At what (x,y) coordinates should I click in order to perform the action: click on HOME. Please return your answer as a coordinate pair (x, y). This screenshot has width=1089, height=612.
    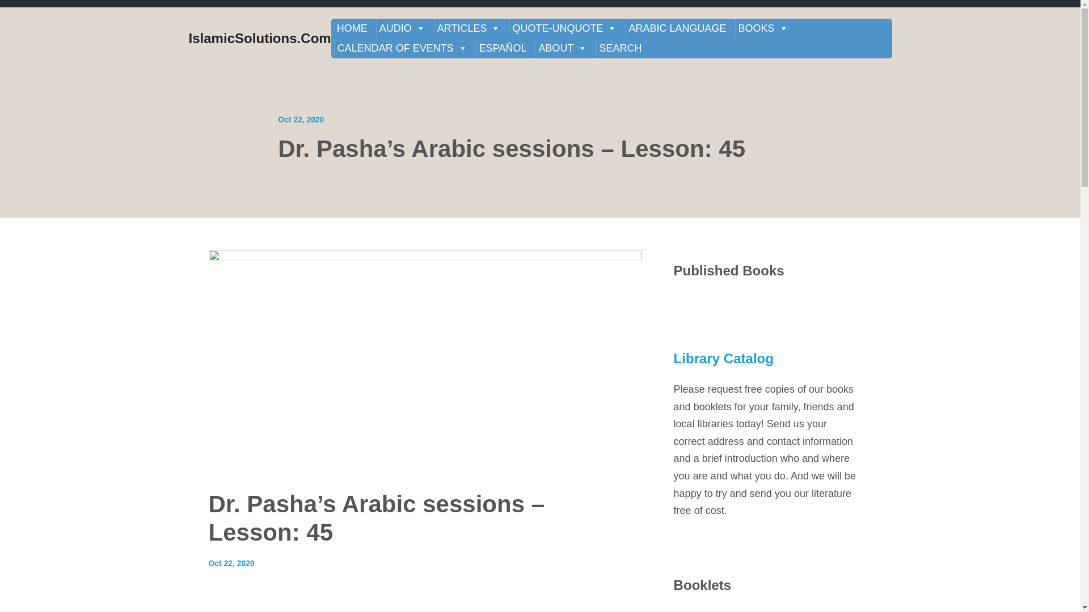
    Looking at the image, I should click on (352, 28).